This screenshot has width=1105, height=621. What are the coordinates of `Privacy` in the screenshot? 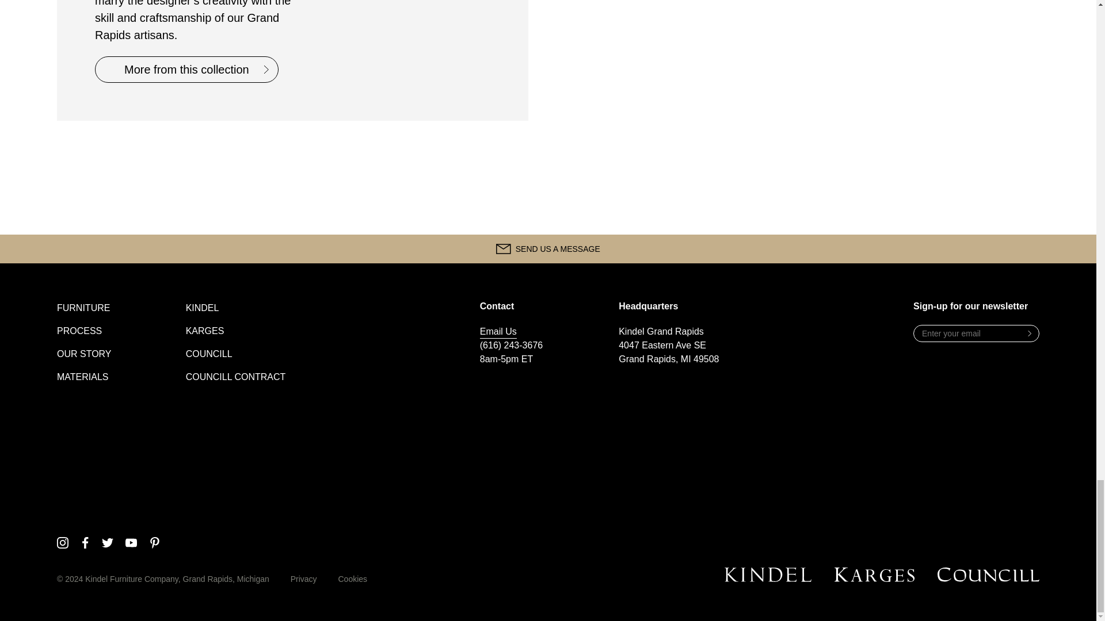 It's located at (304, 579).